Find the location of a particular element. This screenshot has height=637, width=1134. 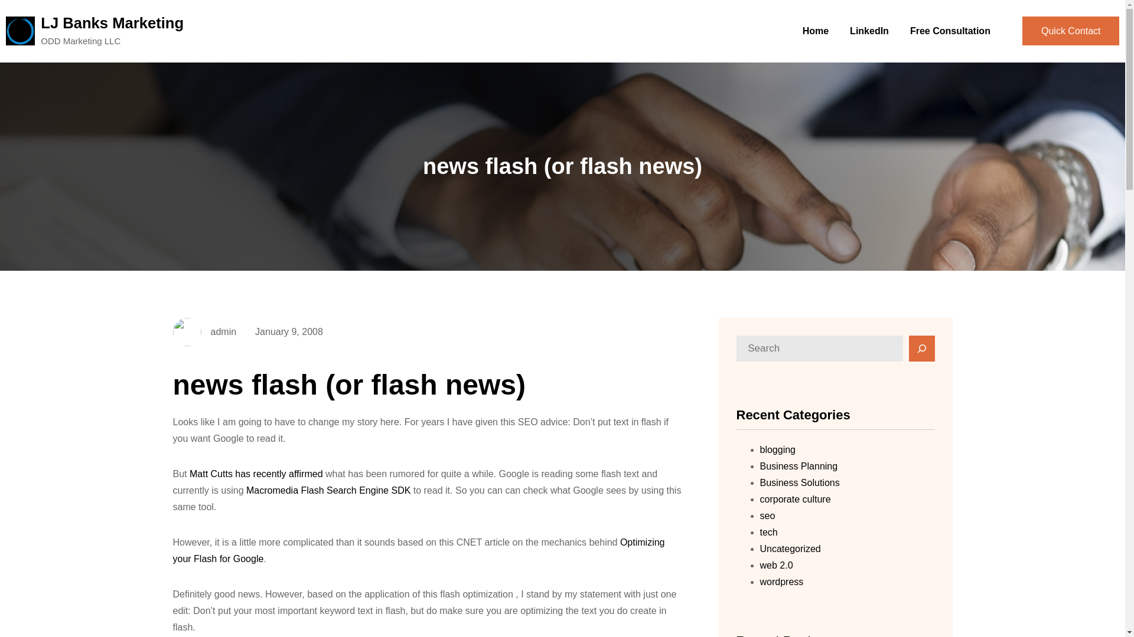

Free Consultation is located at coordinates (950, 31).